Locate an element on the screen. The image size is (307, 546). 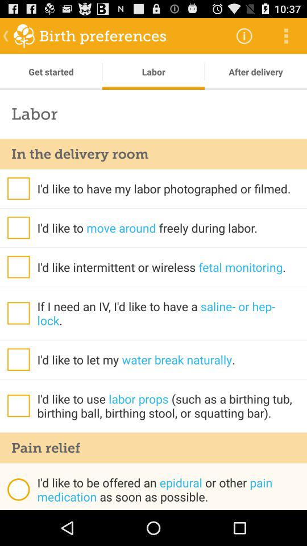
check box is located at coordinates (18, 267).